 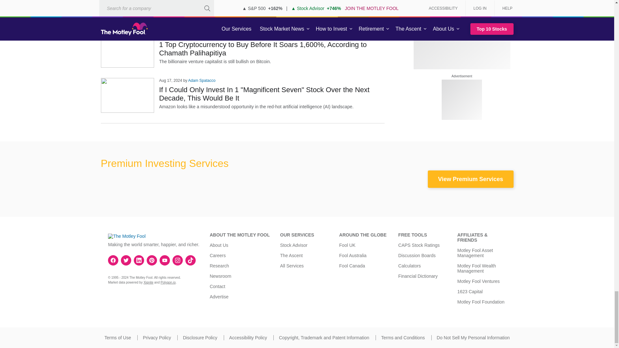 What do you see at coordinates (117, 338) in the screenshot?
I see `Terms of Use` at bounding box center [117, 338].